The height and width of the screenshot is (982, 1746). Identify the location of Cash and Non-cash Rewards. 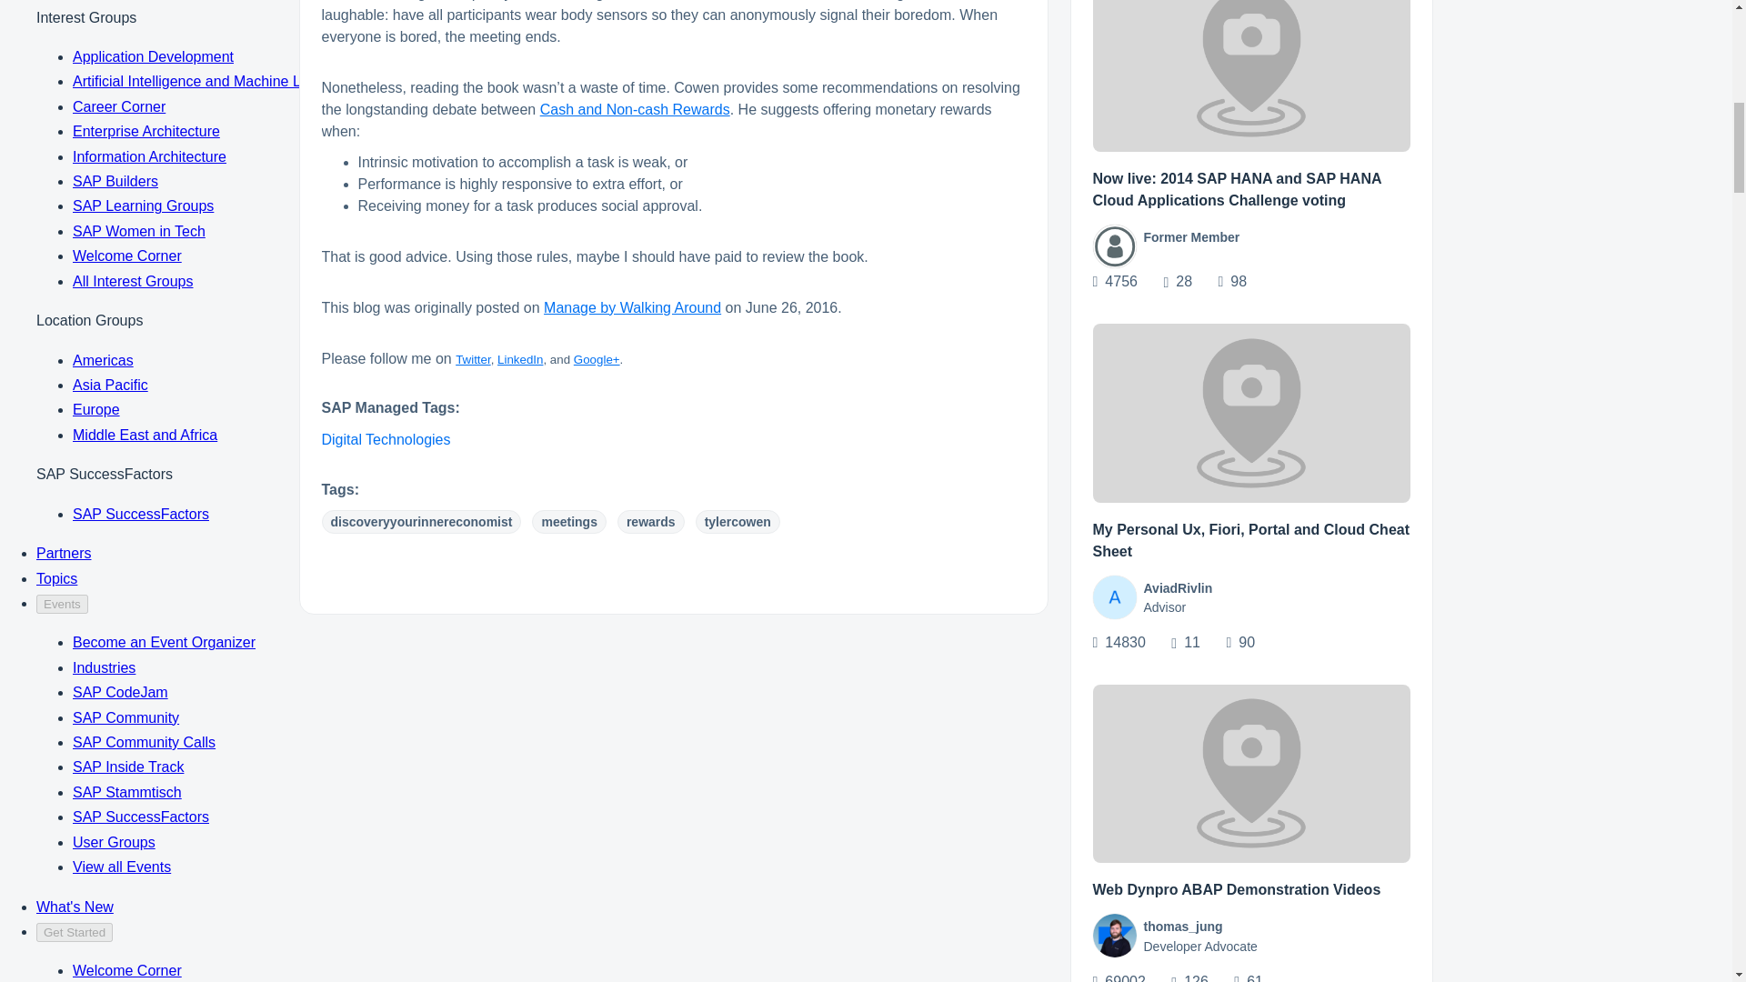
(635, 109).